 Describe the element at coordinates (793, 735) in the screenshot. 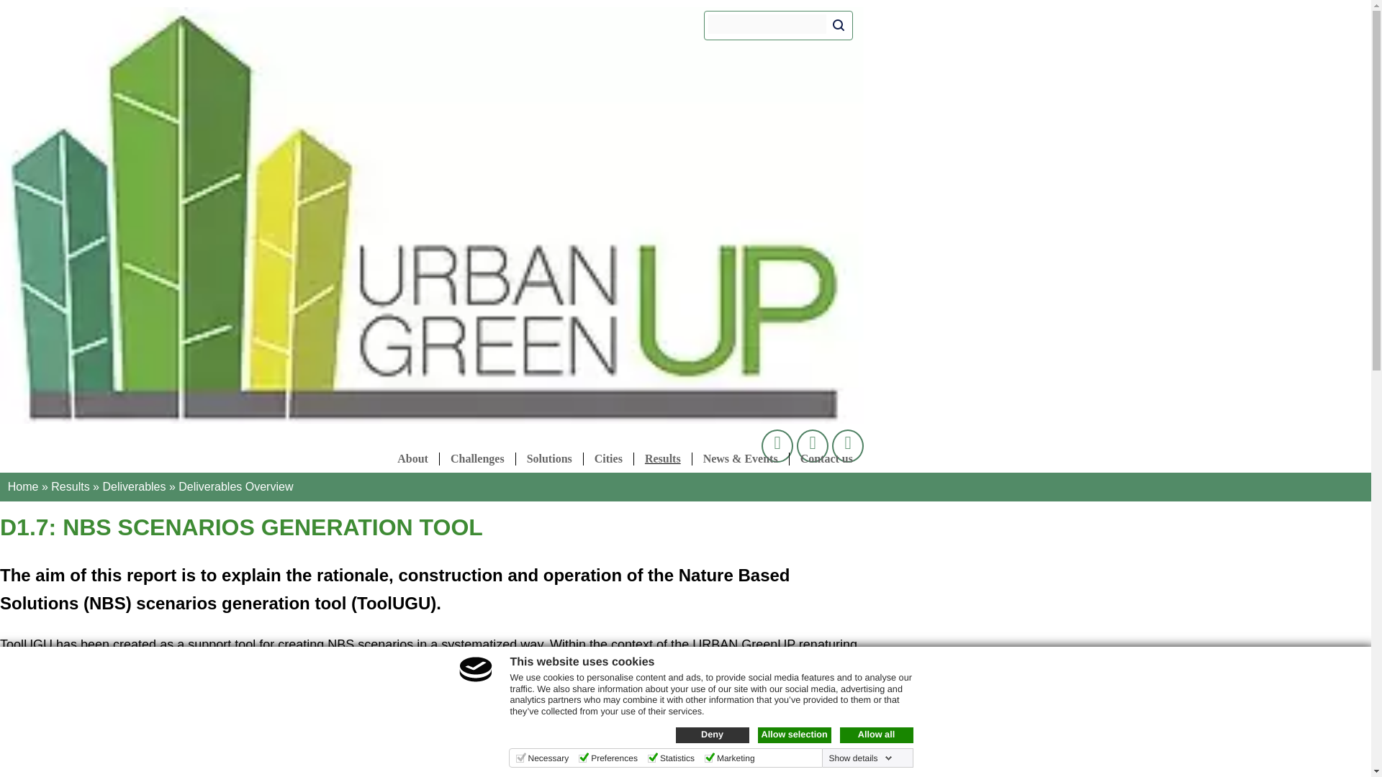

I see `Allow selection` at that location.